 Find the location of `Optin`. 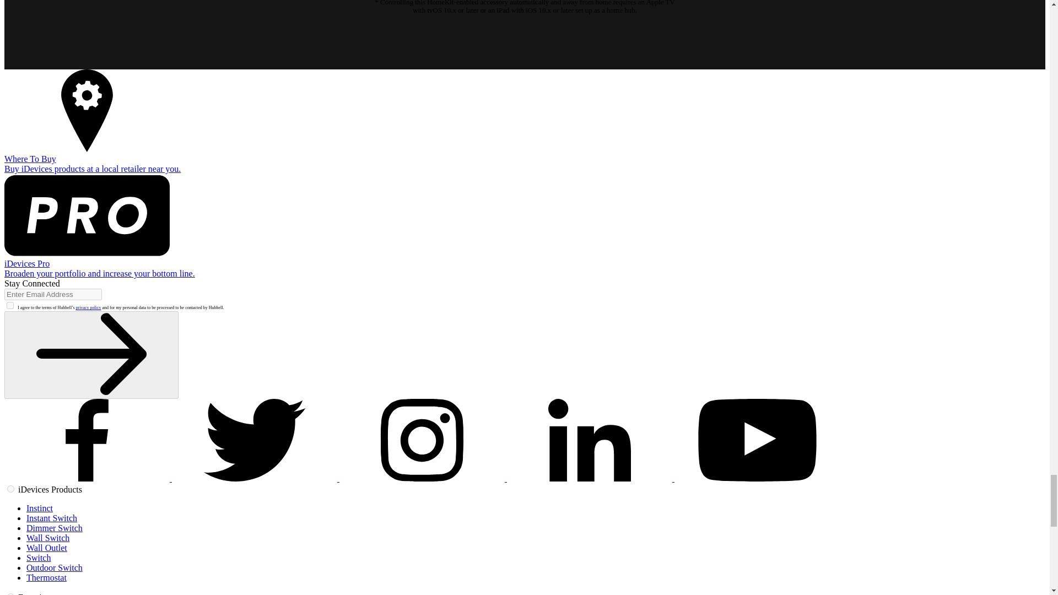

Optin is located at coordinates (10, 305).